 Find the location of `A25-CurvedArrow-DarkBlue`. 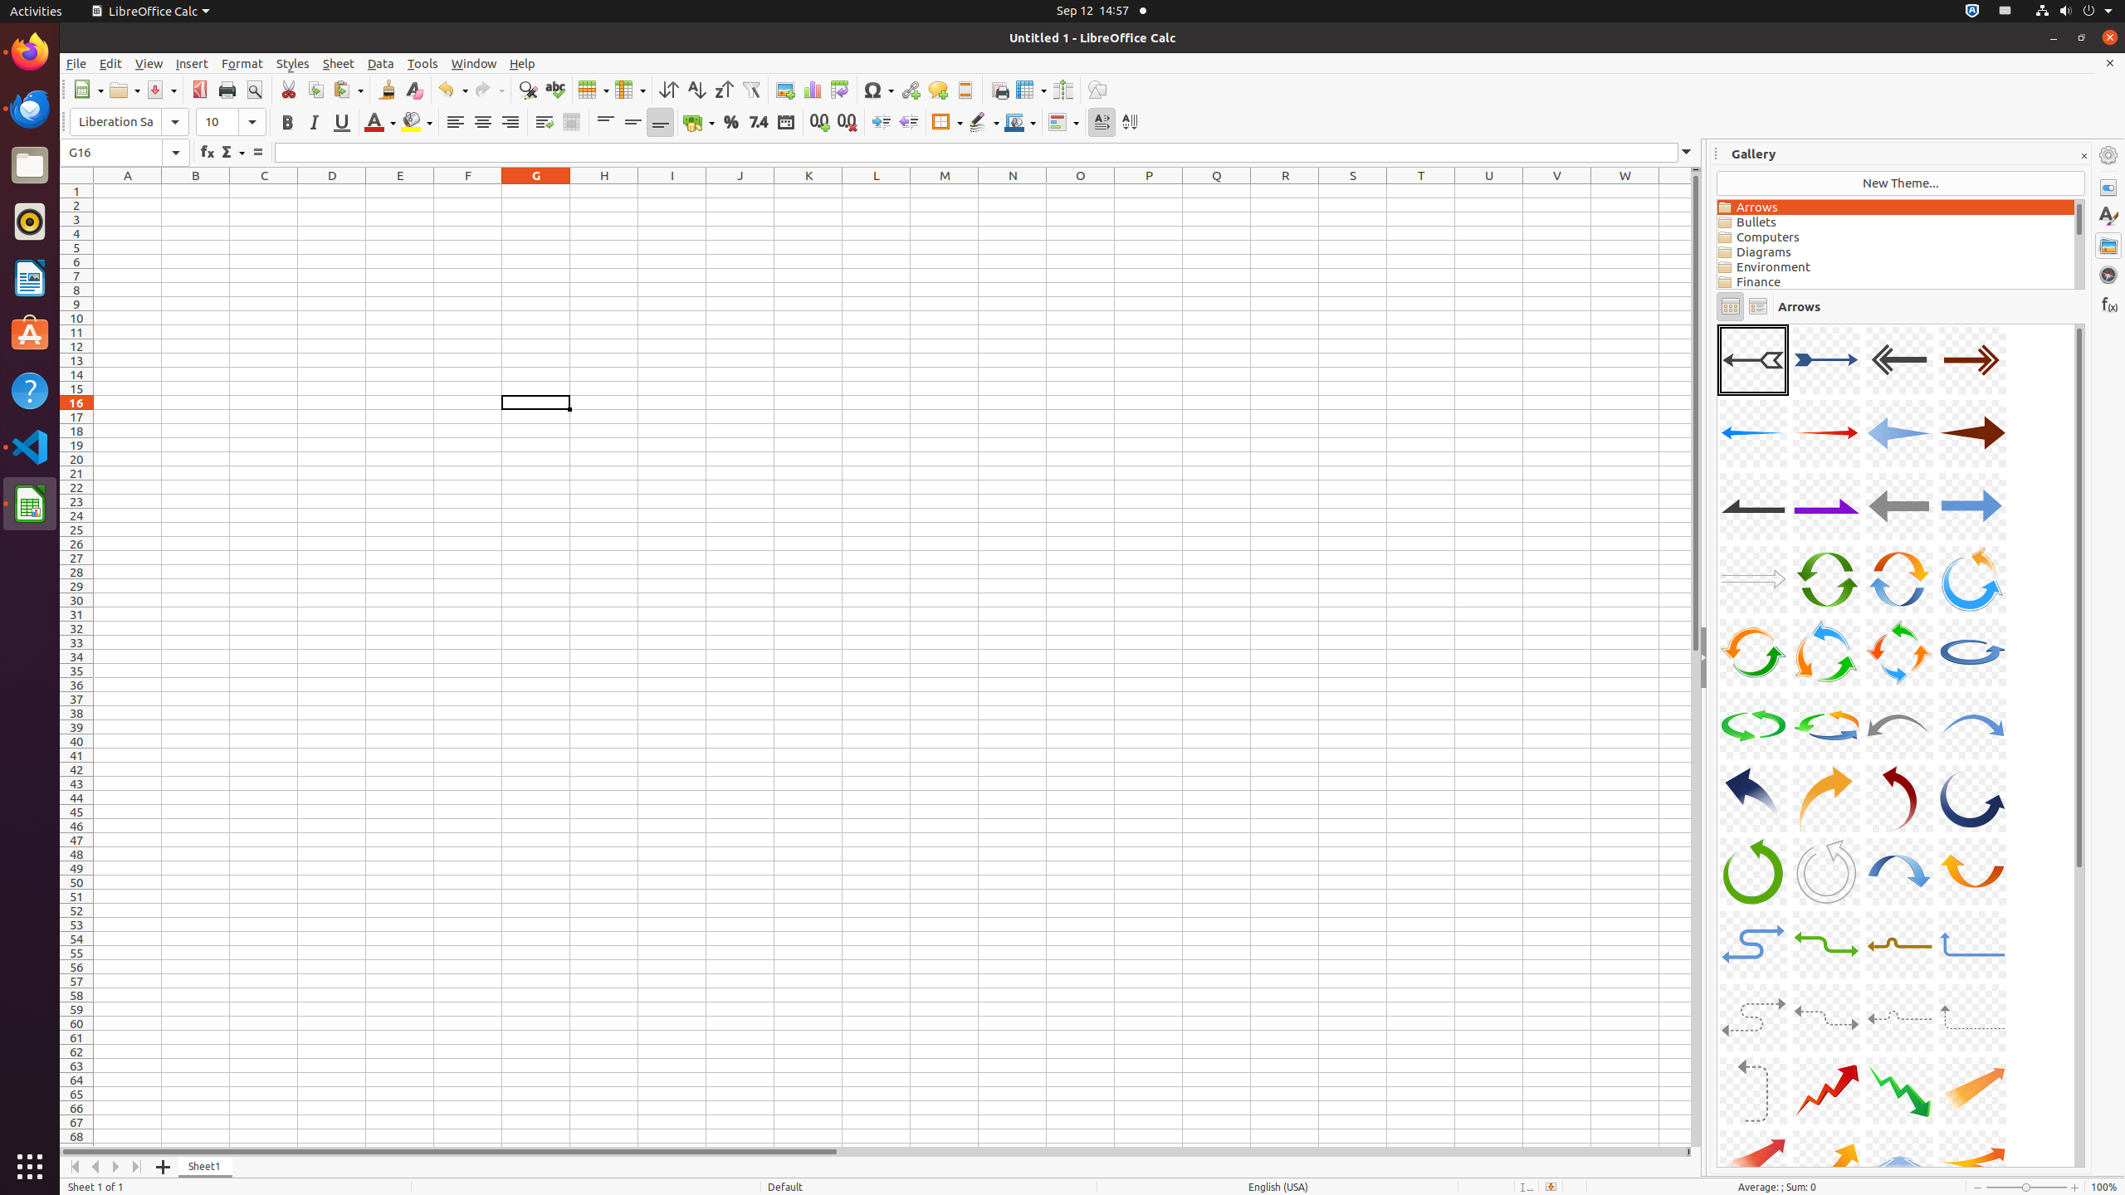

A25-CurvedArrow-DarkBlue is located at coordinates (1753, 798).